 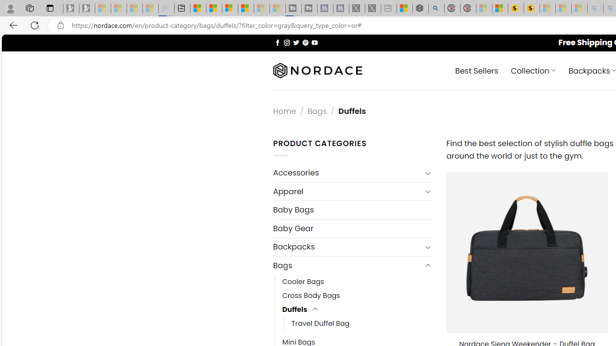 I want to click on New tab - Sleeping, so click(x=389, y=9).